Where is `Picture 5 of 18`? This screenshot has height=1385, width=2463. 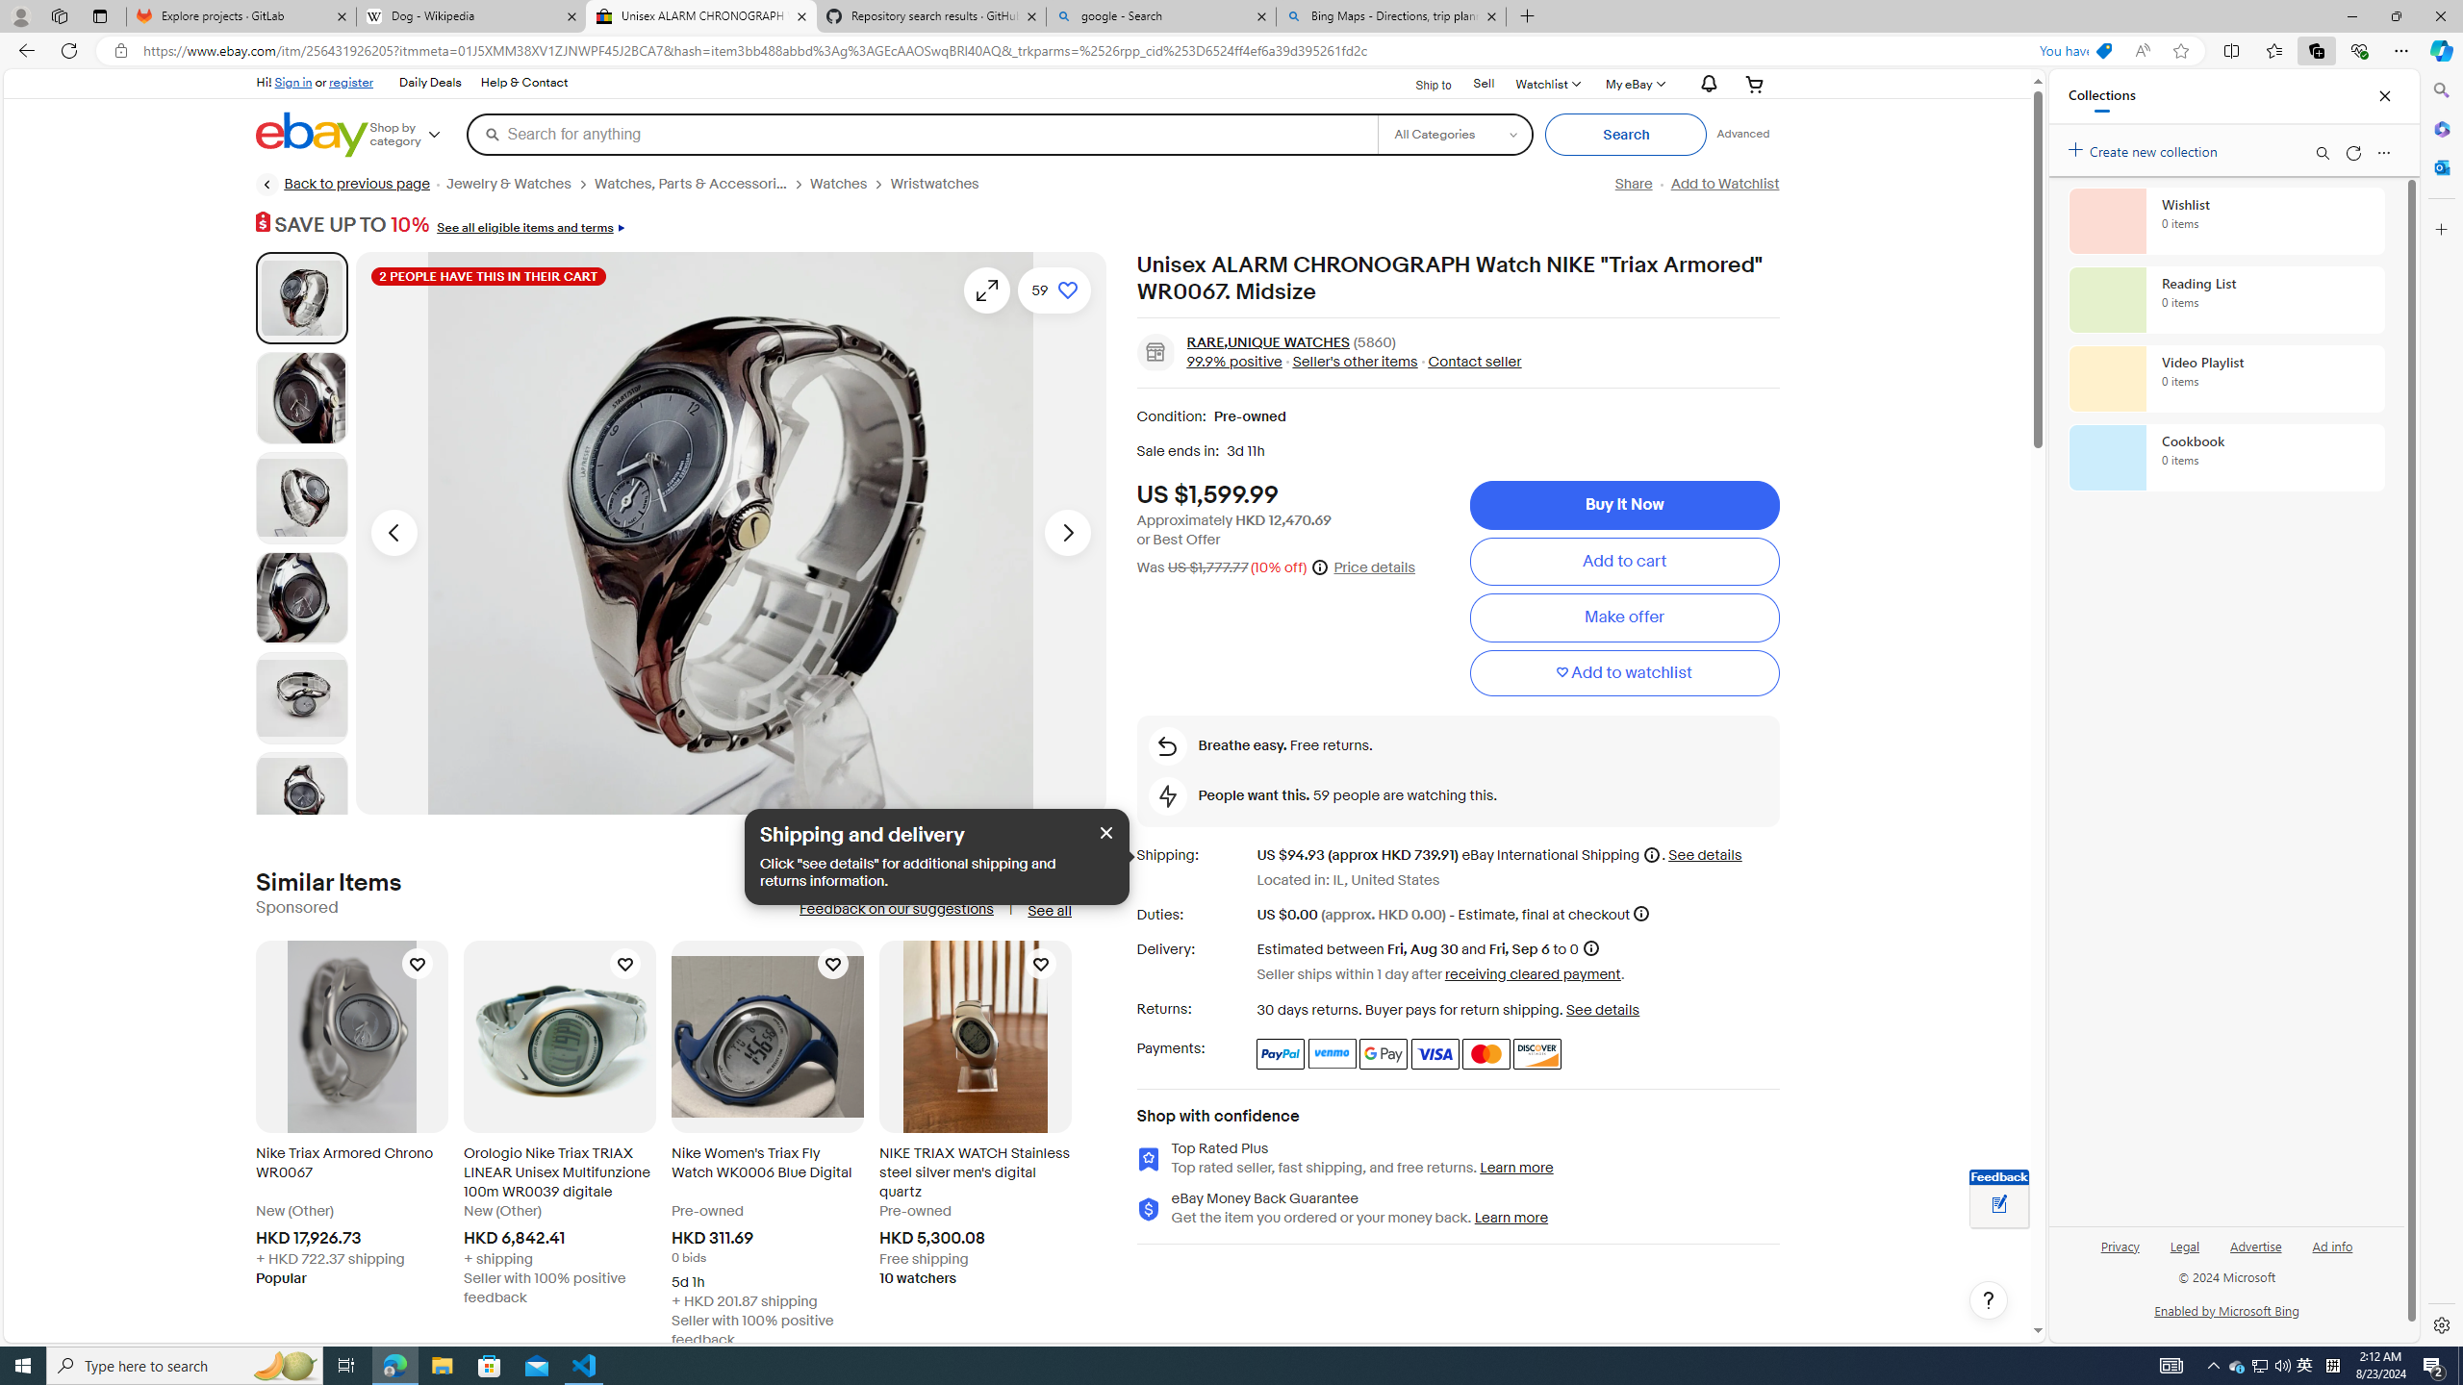
Picture 5 of 18 is located at coordinates (301, 698).